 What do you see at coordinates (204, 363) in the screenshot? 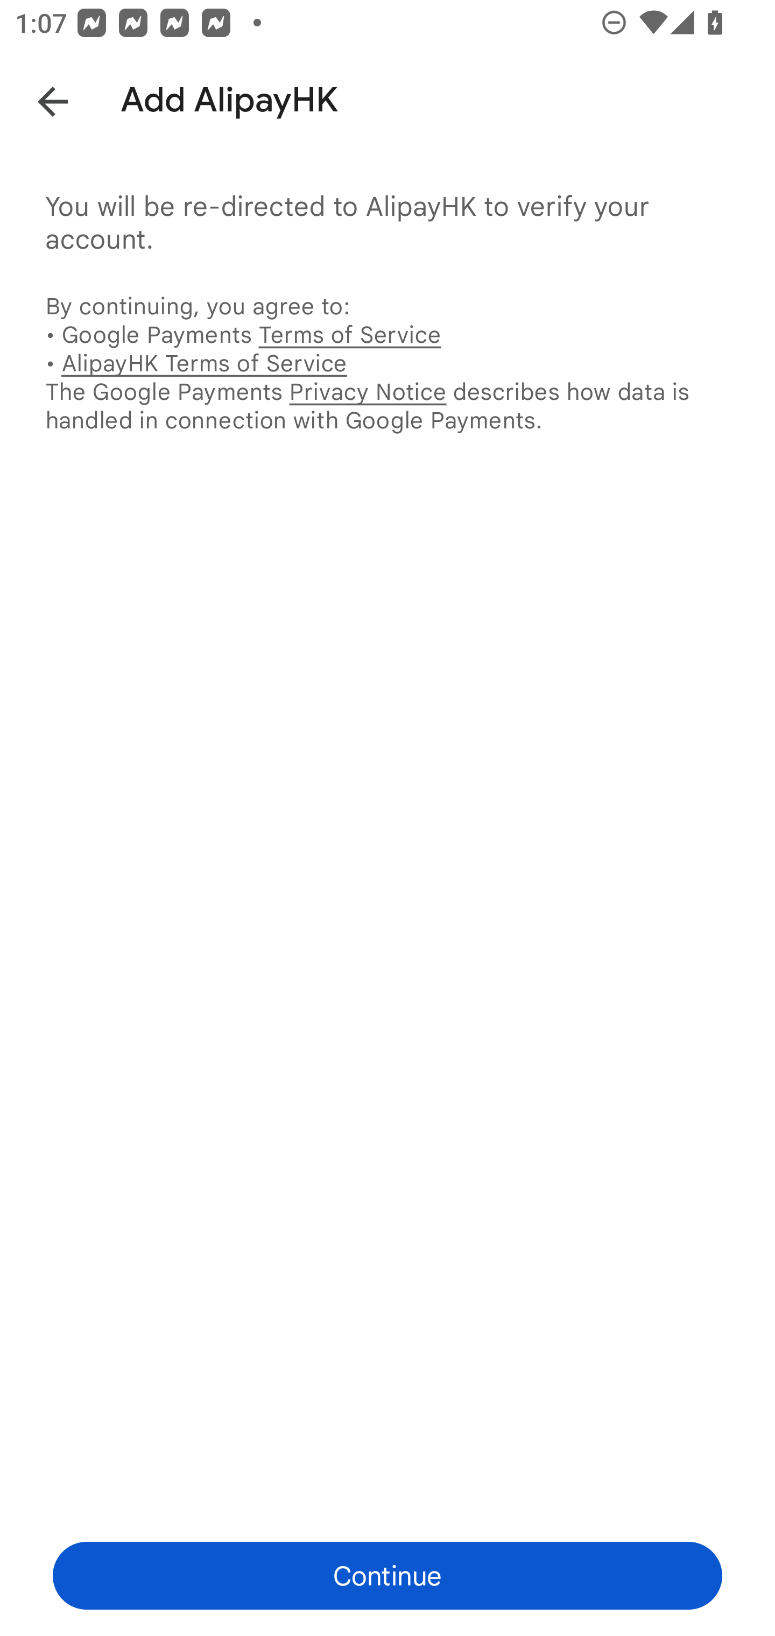
I see `AlipayHK Terms of Service` at bounding box center [204, 363].